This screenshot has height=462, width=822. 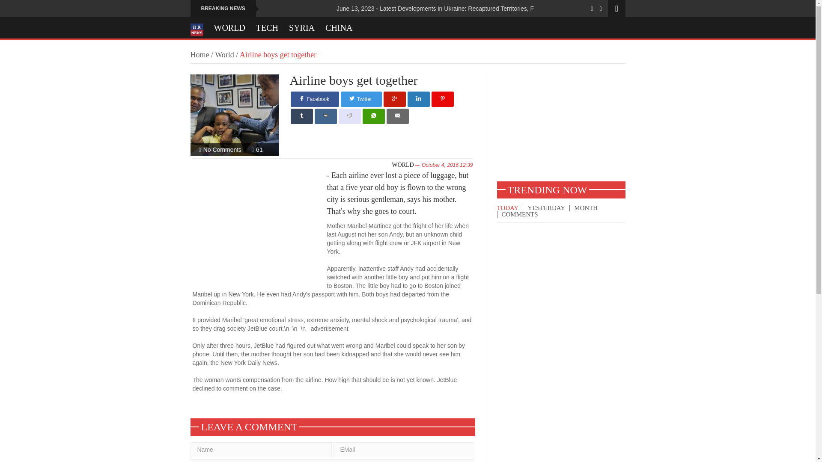 I want to click on No Comments, so click(x=222, y=150).